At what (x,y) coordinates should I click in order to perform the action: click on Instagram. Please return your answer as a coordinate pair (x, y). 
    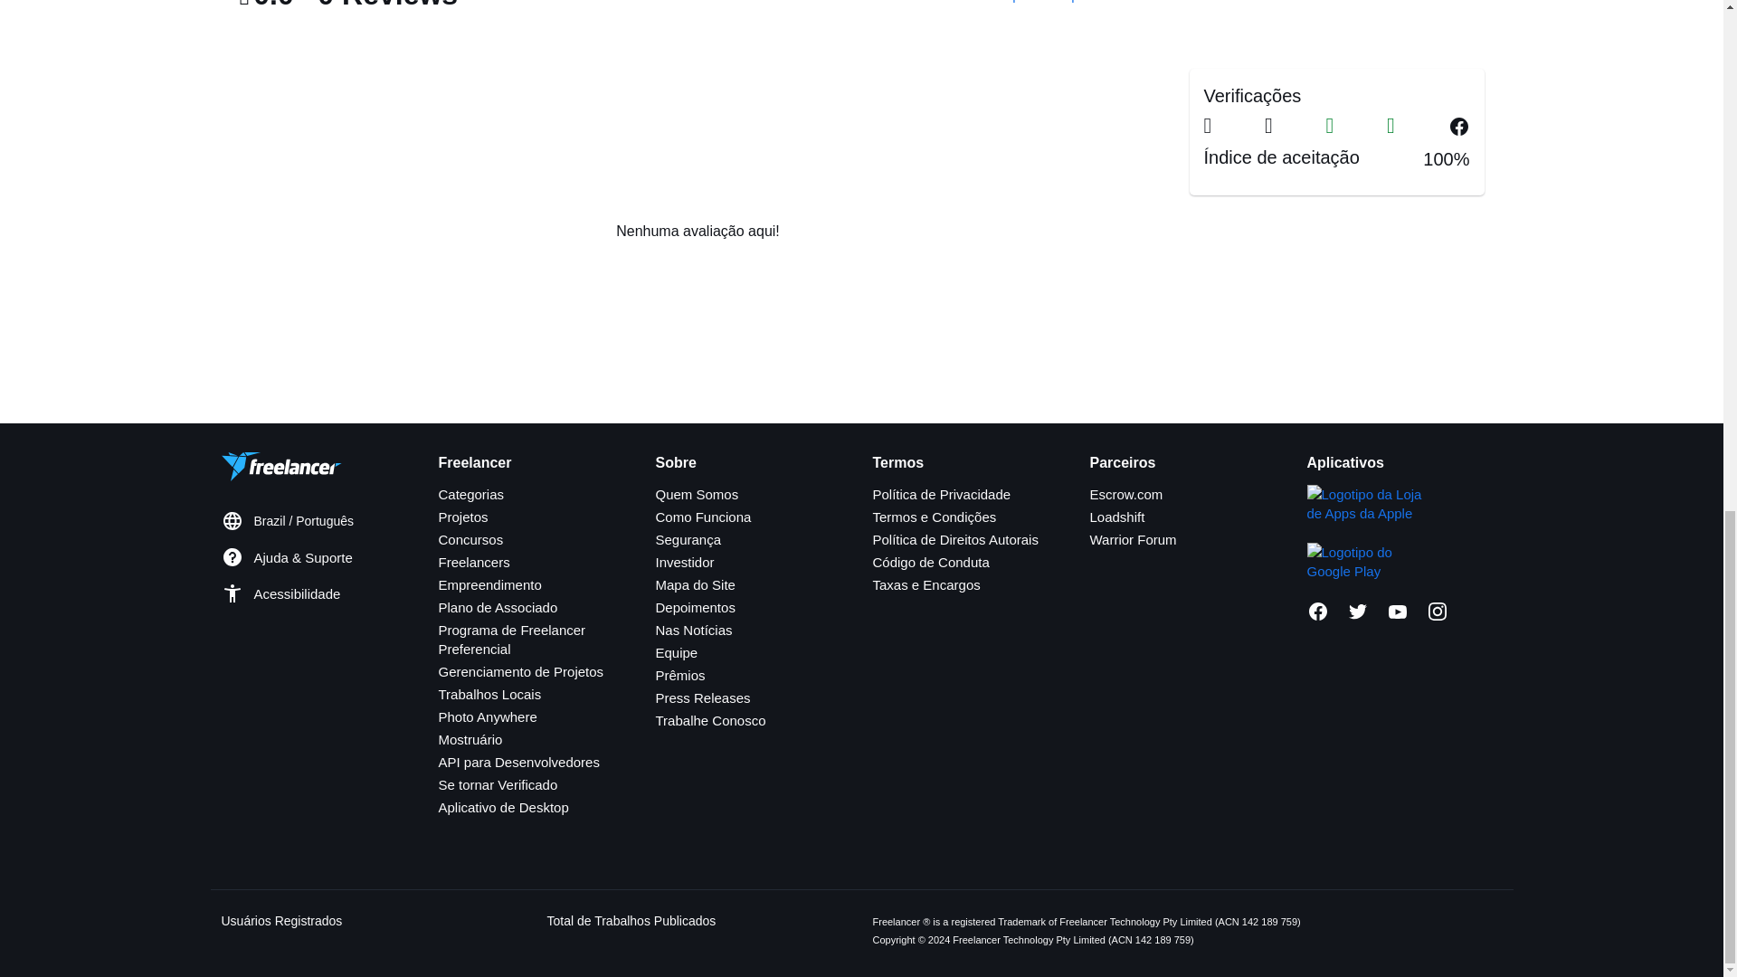
    Looking at the image, I should click on (1437, 612).